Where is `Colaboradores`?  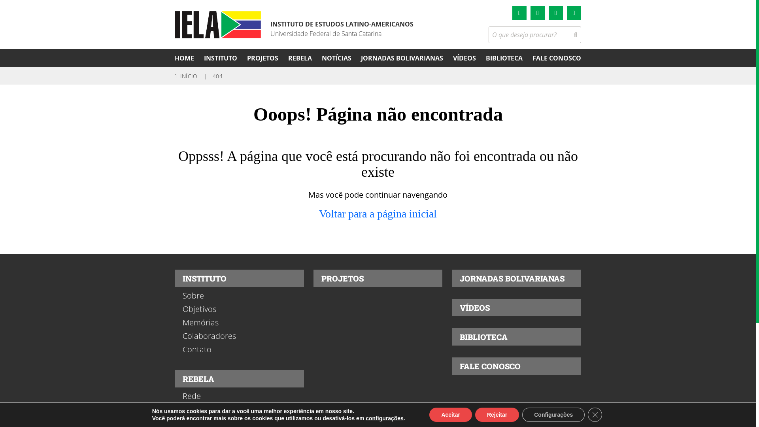
Colaboradores is located at coordinates (240, 336).